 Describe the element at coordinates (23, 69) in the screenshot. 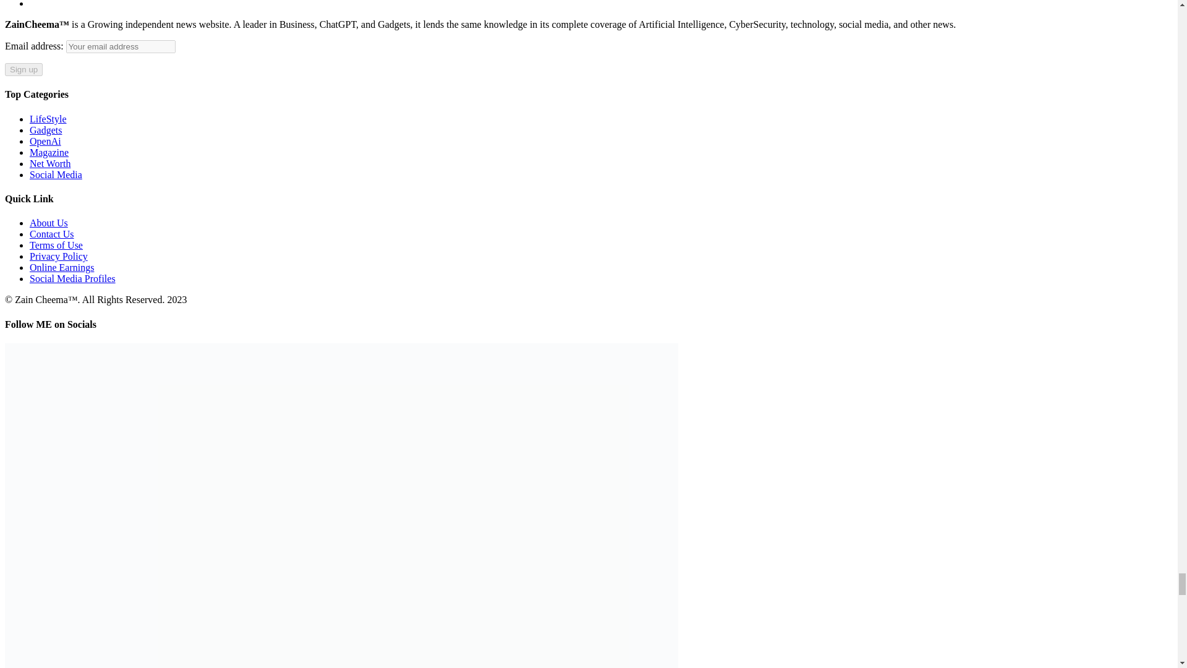

I see `Sign up` at that location.